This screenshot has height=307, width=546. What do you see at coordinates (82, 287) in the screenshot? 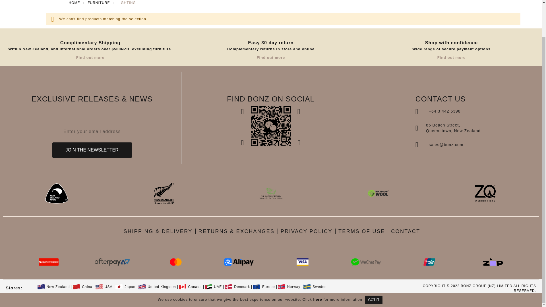
I see `China` at bounding box center [82, 287].